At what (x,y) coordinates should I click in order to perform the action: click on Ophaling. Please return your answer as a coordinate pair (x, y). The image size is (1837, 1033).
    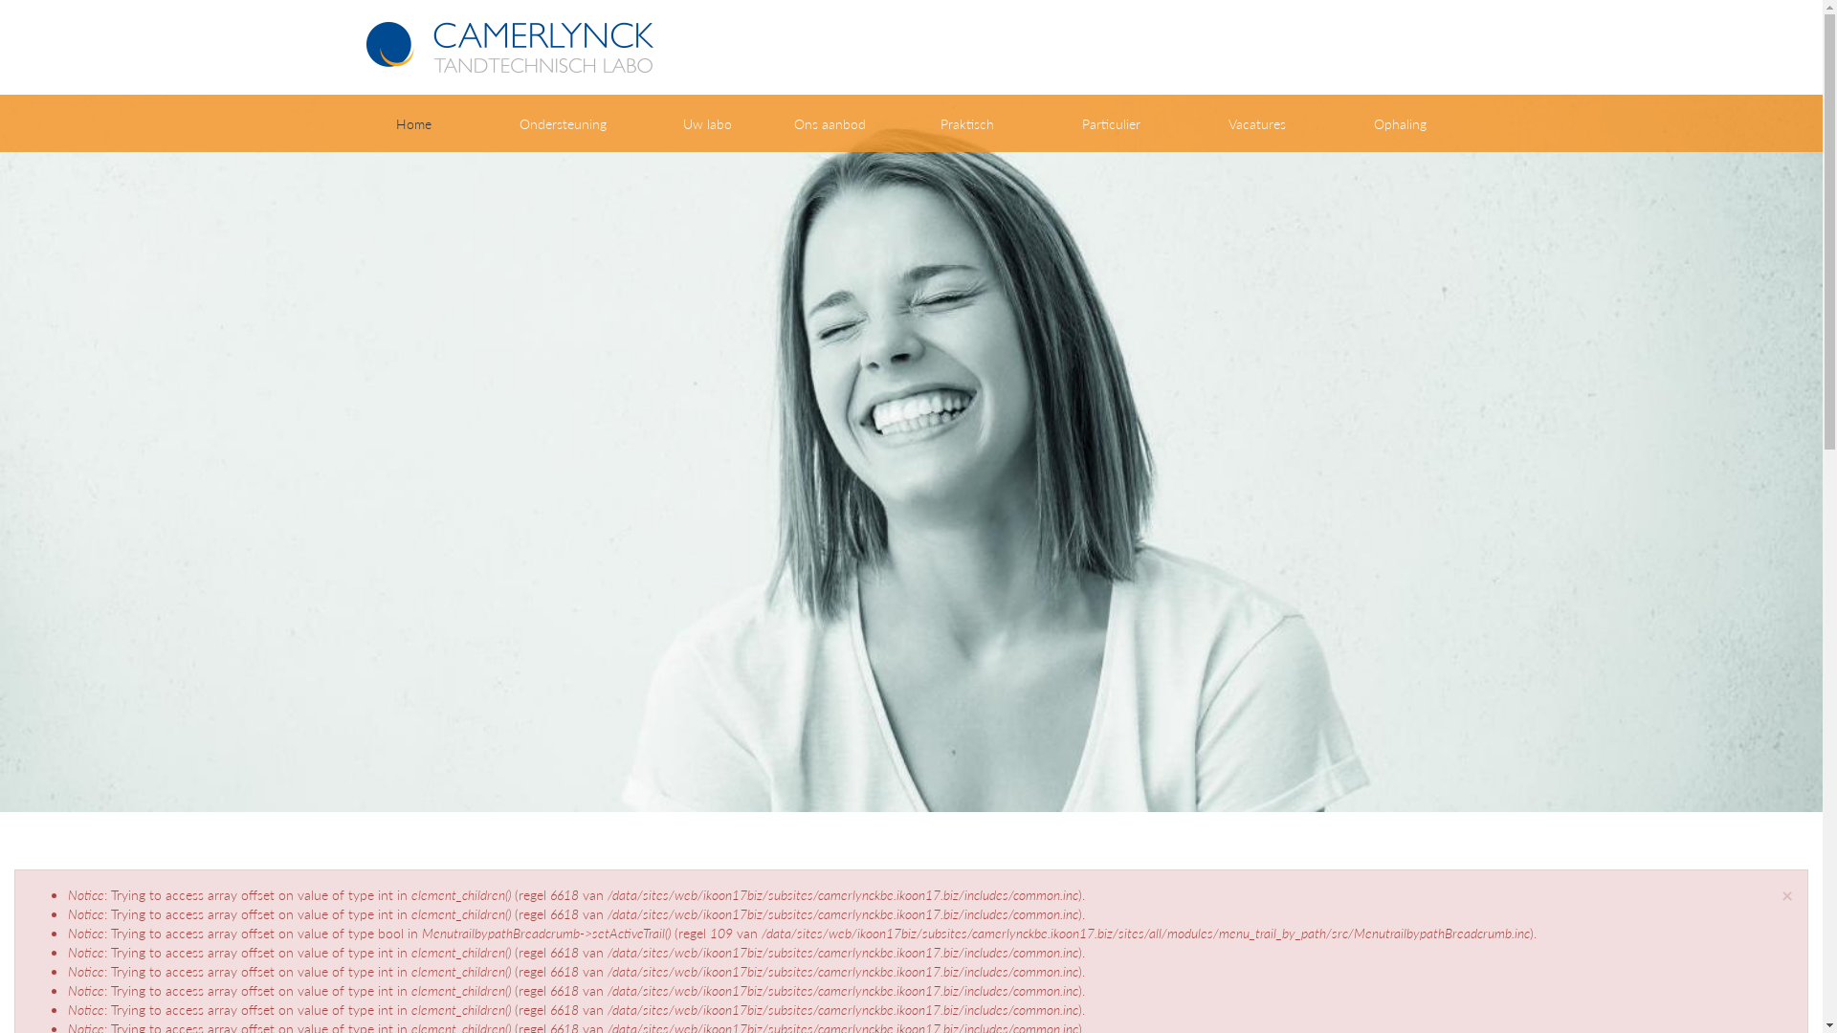
    Looking at the image, I should click on (1401, 119).